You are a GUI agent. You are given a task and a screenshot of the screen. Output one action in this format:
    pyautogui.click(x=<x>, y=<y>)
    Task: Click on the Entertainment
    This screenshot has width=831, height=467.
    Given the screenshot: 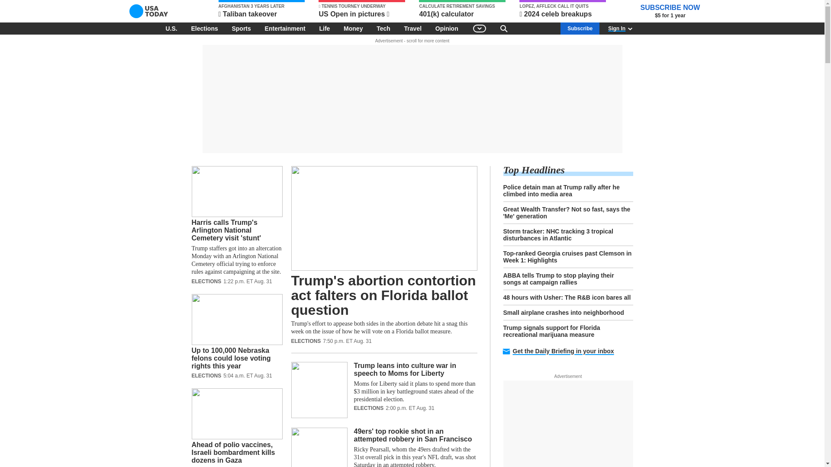 What is the action you would take?
    pyautogui.click(x=285, y=28)
    